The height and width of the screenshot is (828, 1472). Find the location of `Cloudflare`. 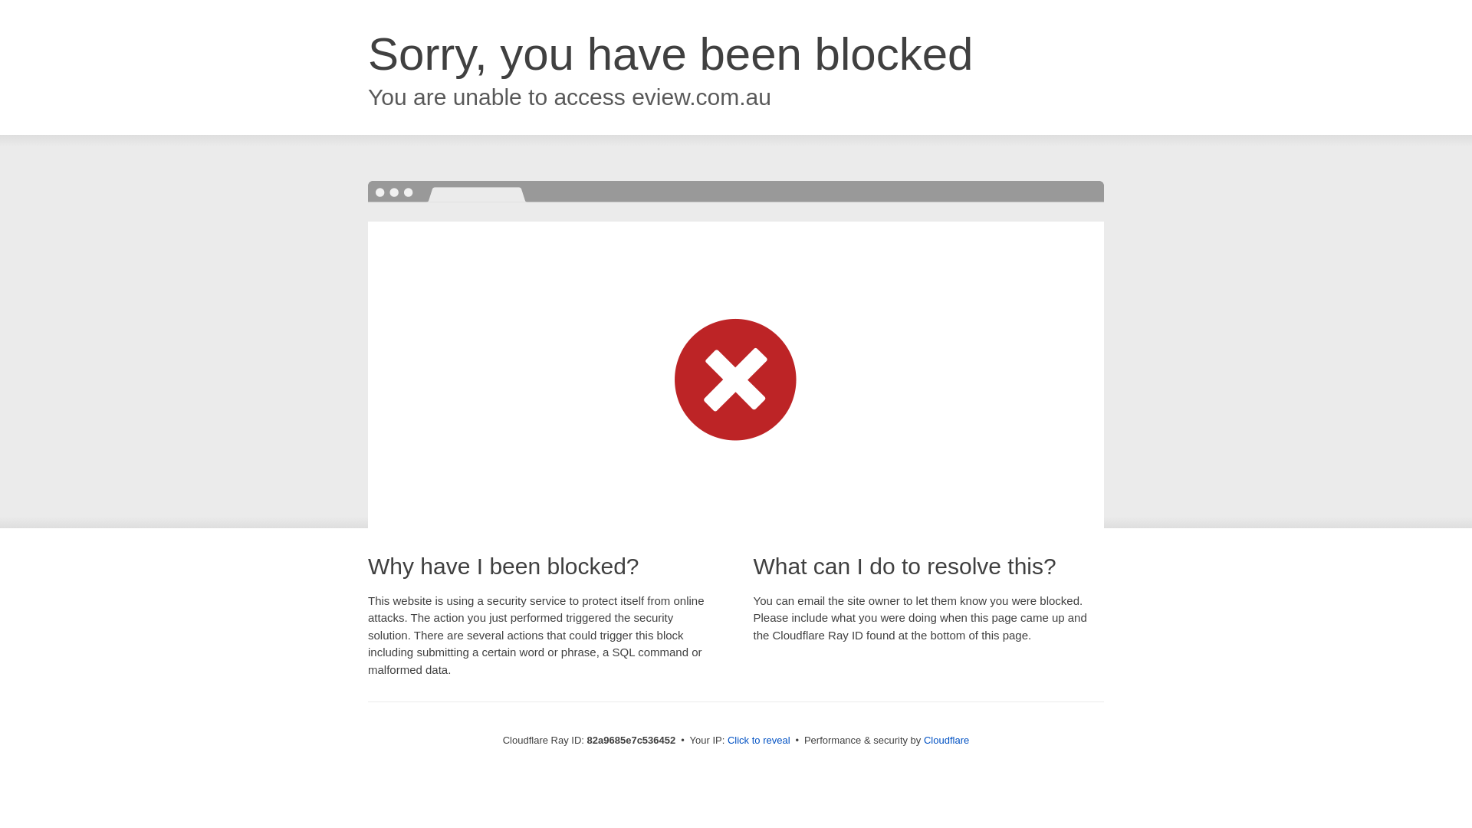

Cloudflare is located at coordinates (946, 741).